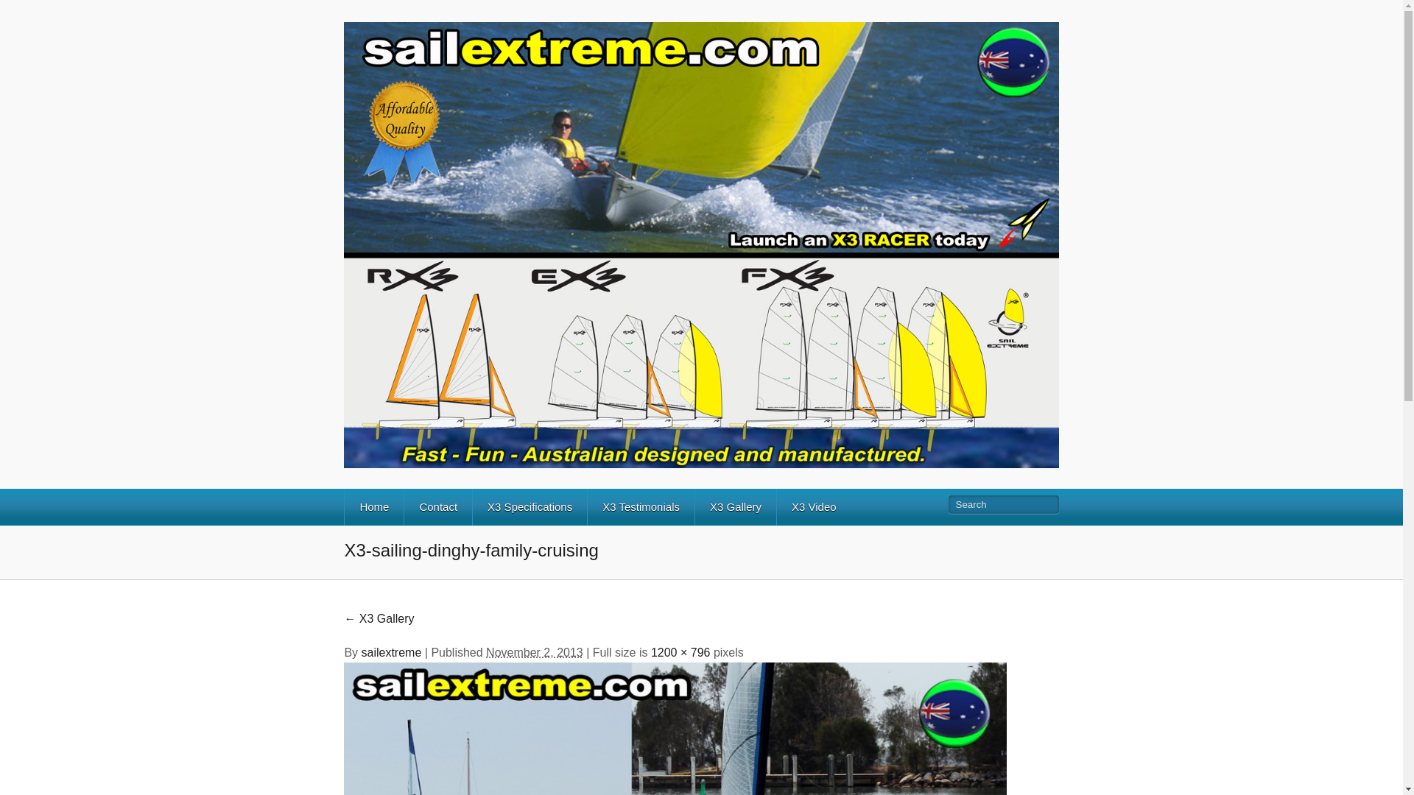 This screenshot has width=1414, height=795. Describe the element at coordinates (437, 507) in the screenshot. I see `Contact` at that location.